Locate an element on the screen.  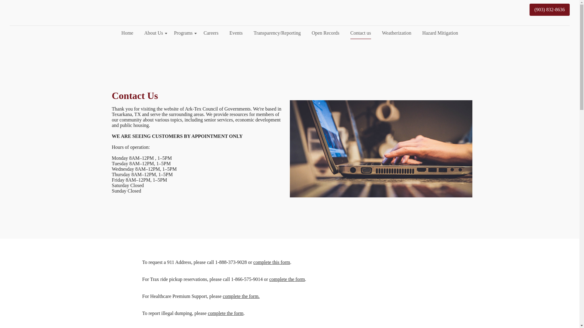
Home is located at coordinates (127, 33).